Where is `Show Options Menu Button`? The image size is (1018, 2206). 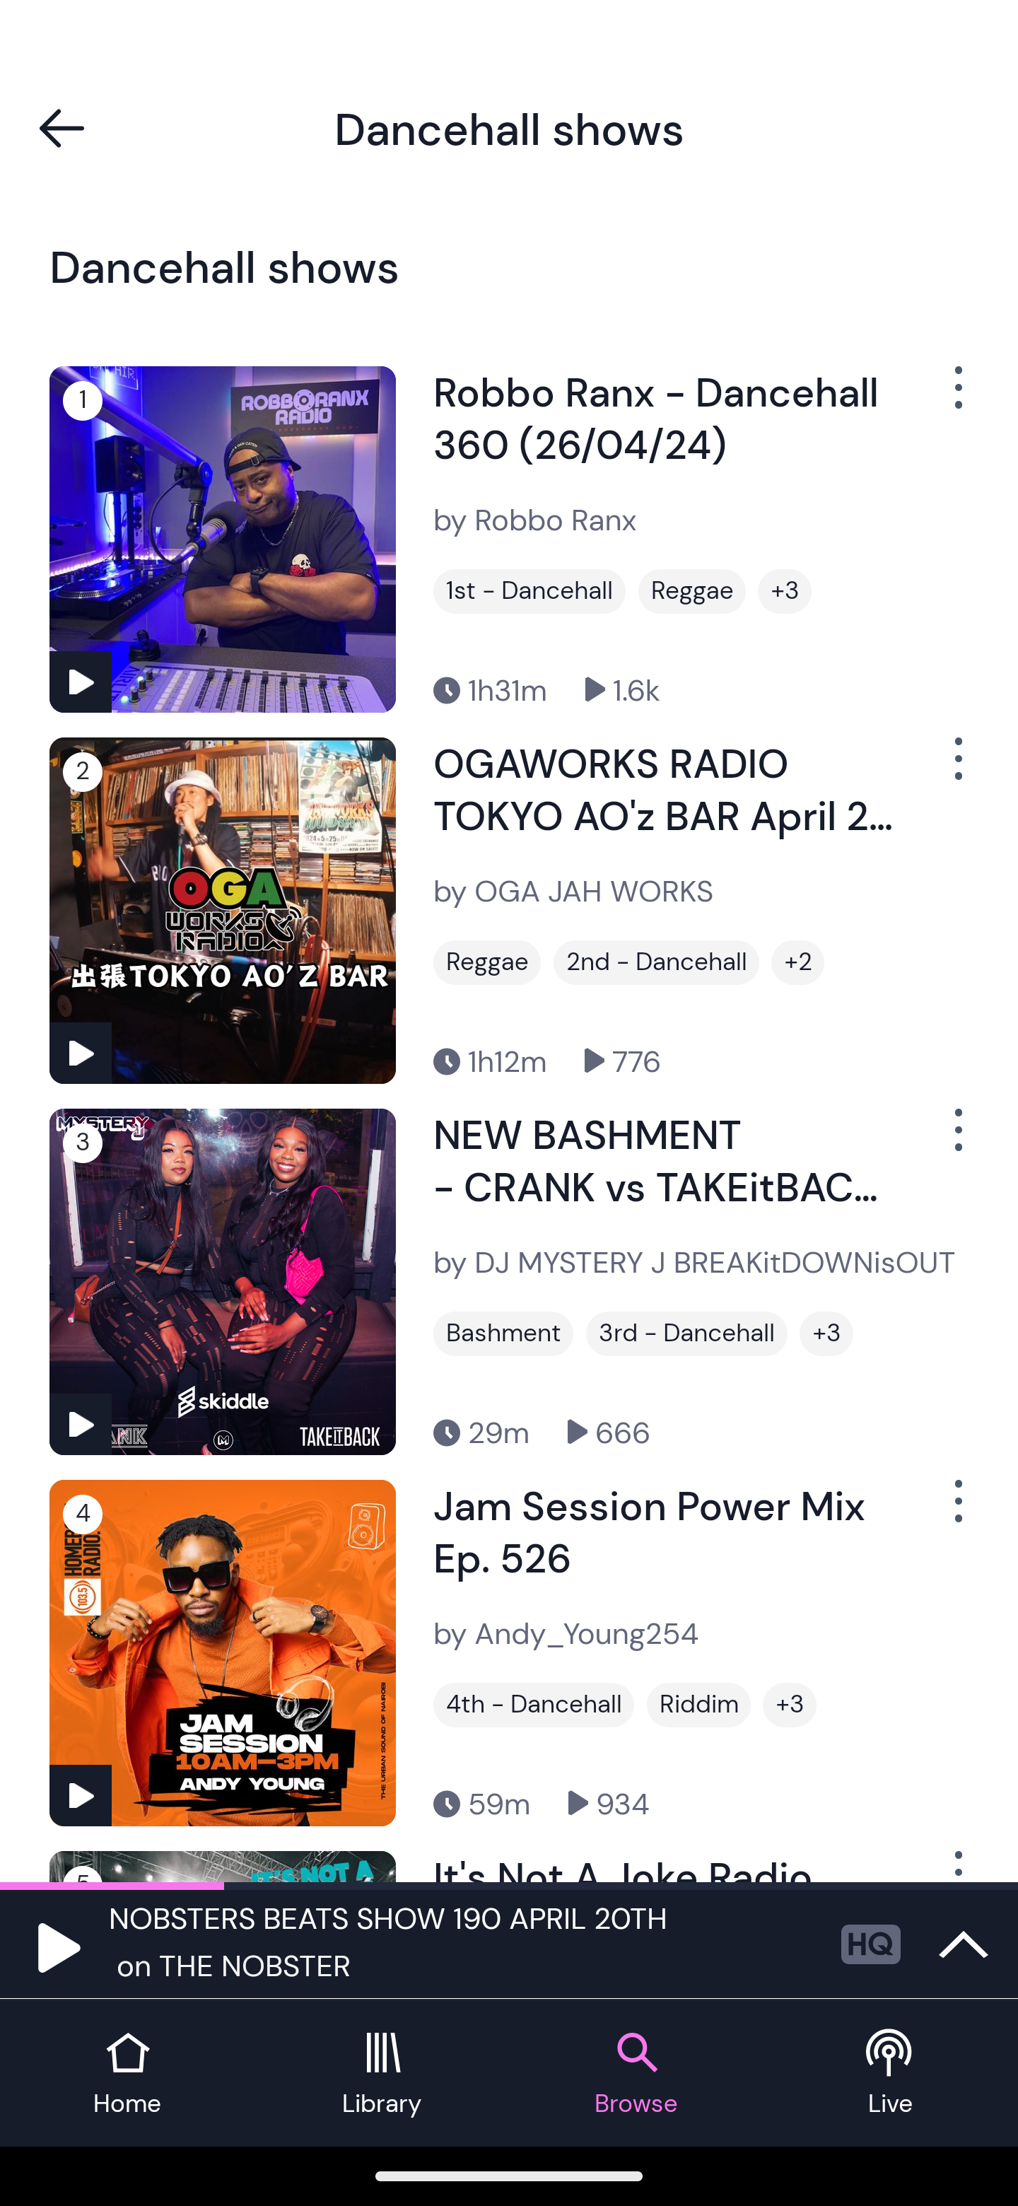 Show Options Menu Button is located at coordinates (956, 769).